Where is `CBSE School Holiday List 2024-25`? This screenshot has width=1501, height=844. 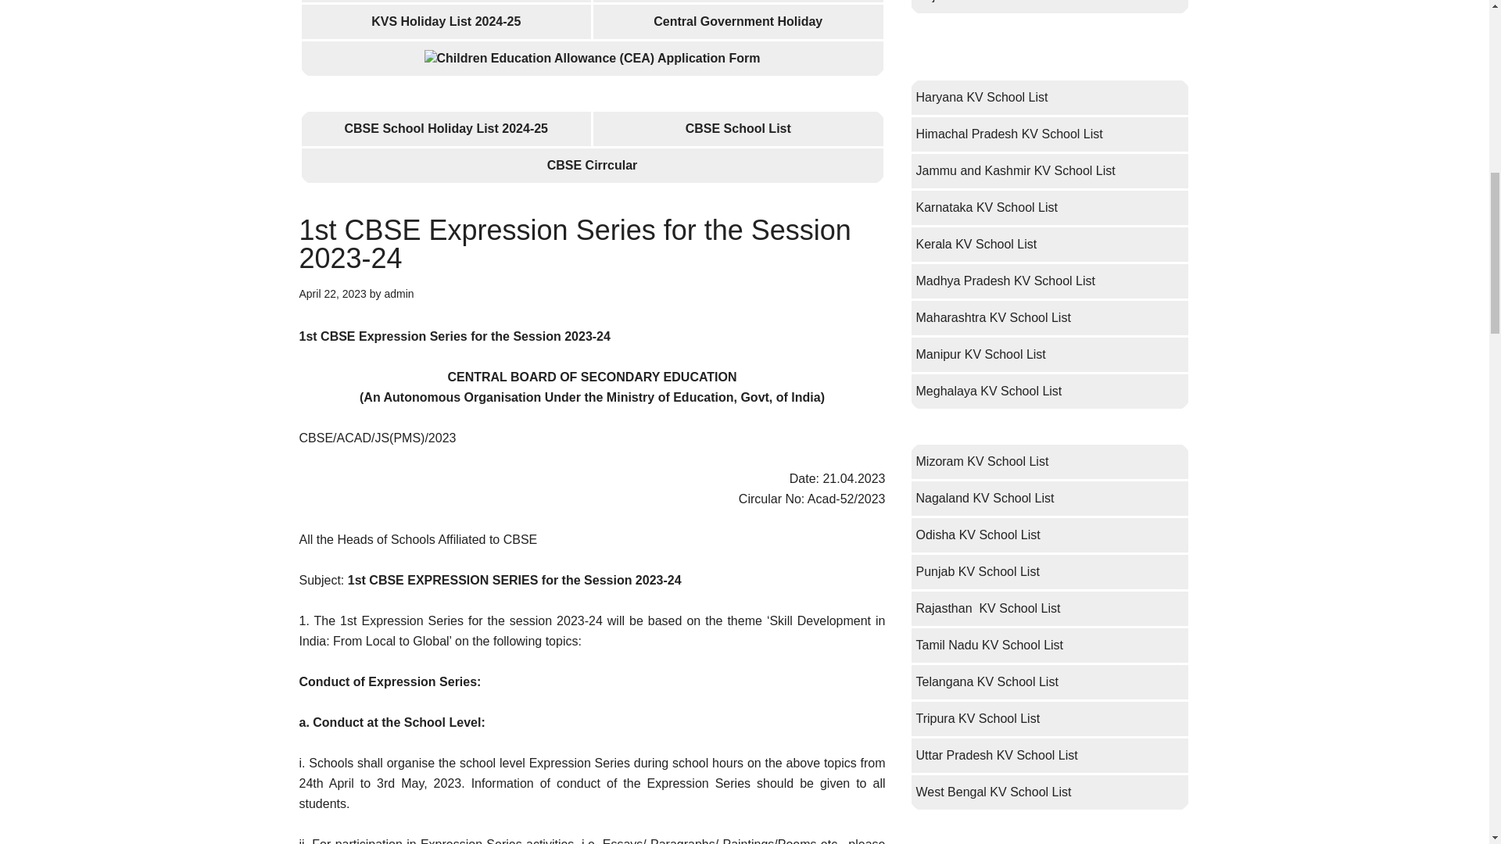
CBSE School Holiday List 2024-25 is located at coordinates (446, 128).